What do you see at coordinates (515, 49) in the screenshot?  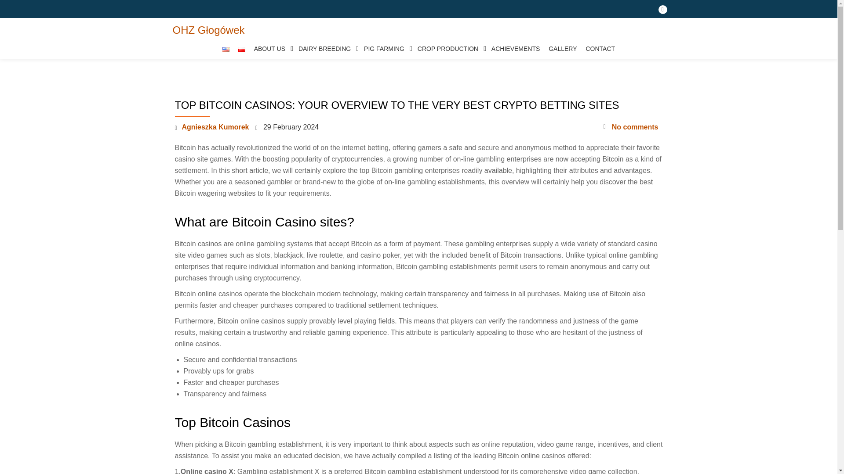 I see `ACHIEVEMENTS` at bounding box center [515, 49].